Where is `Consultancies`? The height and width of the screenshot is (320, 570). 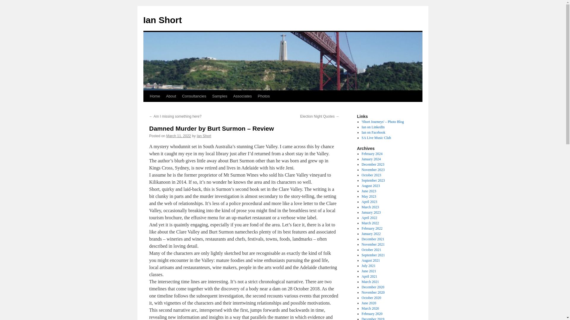 Consultancies is located at coordinates (194, 96).